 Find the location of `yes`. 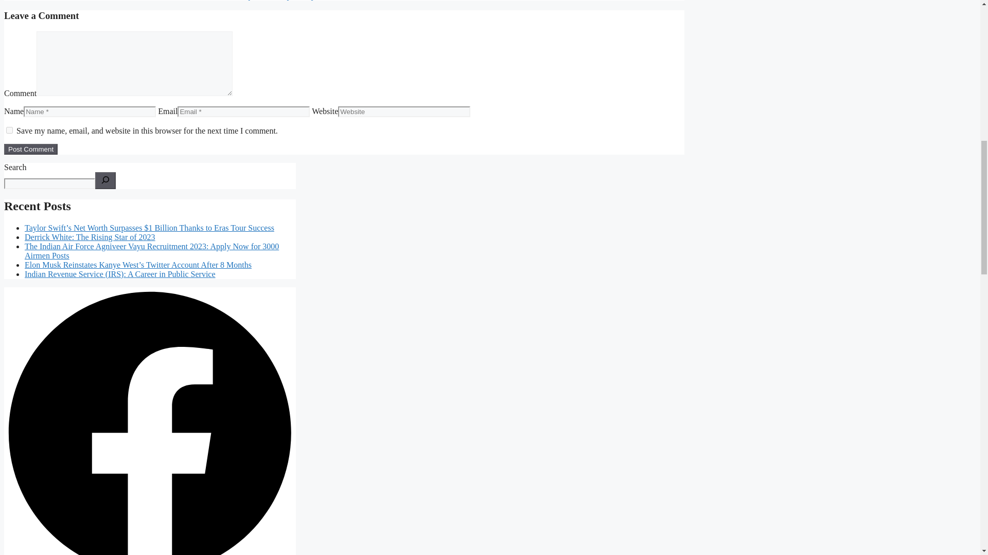

yes is located at coordinates (9, 131).